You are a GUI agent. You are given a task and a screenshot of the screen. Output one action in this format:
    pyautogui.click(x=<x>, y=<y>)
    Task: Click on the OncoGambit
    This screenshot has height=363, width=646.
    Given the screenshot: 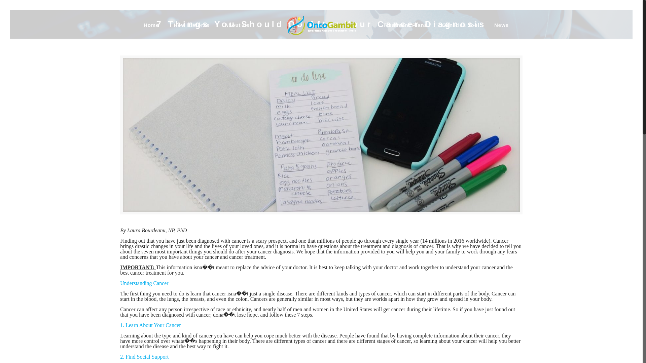 What is the action you would take?
    pyautogui.click(x=321, y=25)
    